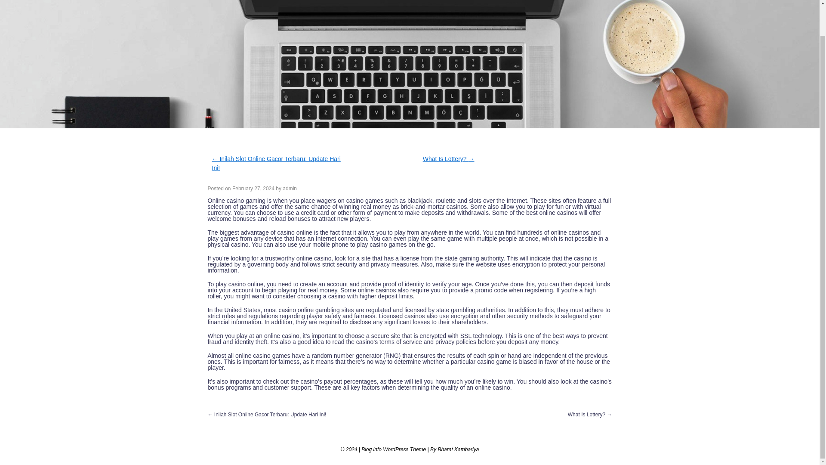  What do you see at coordinates (253, 188) in the screenshot?
I see `February 27, 2024` at bounding box center [253, 188].